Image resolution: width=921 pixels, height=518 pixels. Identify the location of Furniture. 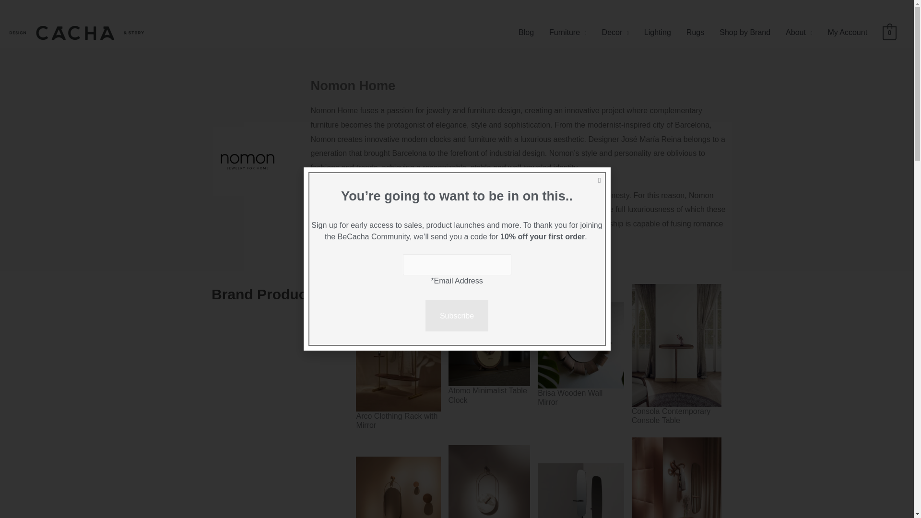
(567, 33).